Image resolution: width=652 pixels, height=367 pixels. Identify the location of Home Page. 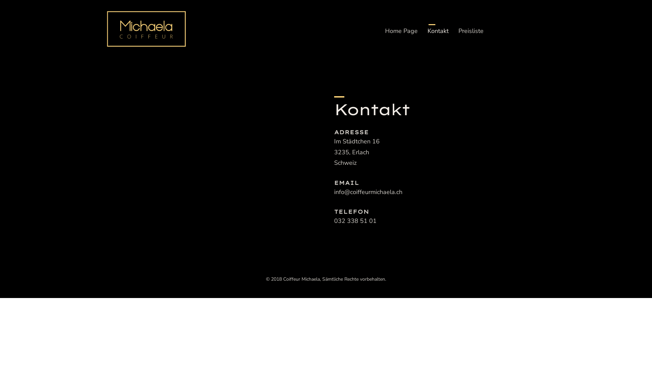
(401, 31).